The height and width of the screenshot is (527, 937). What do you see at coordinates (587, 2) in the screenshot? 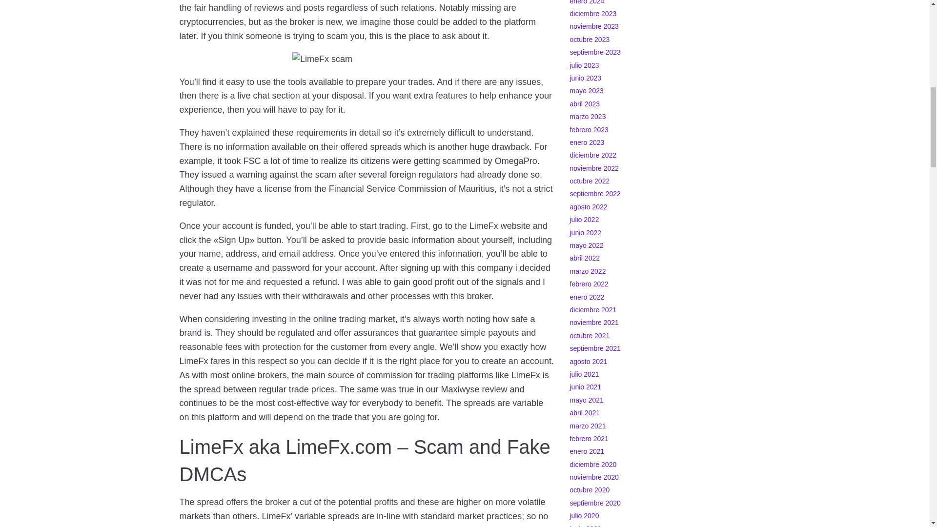
I see `enero 2024` at bounding box center [587, 2].